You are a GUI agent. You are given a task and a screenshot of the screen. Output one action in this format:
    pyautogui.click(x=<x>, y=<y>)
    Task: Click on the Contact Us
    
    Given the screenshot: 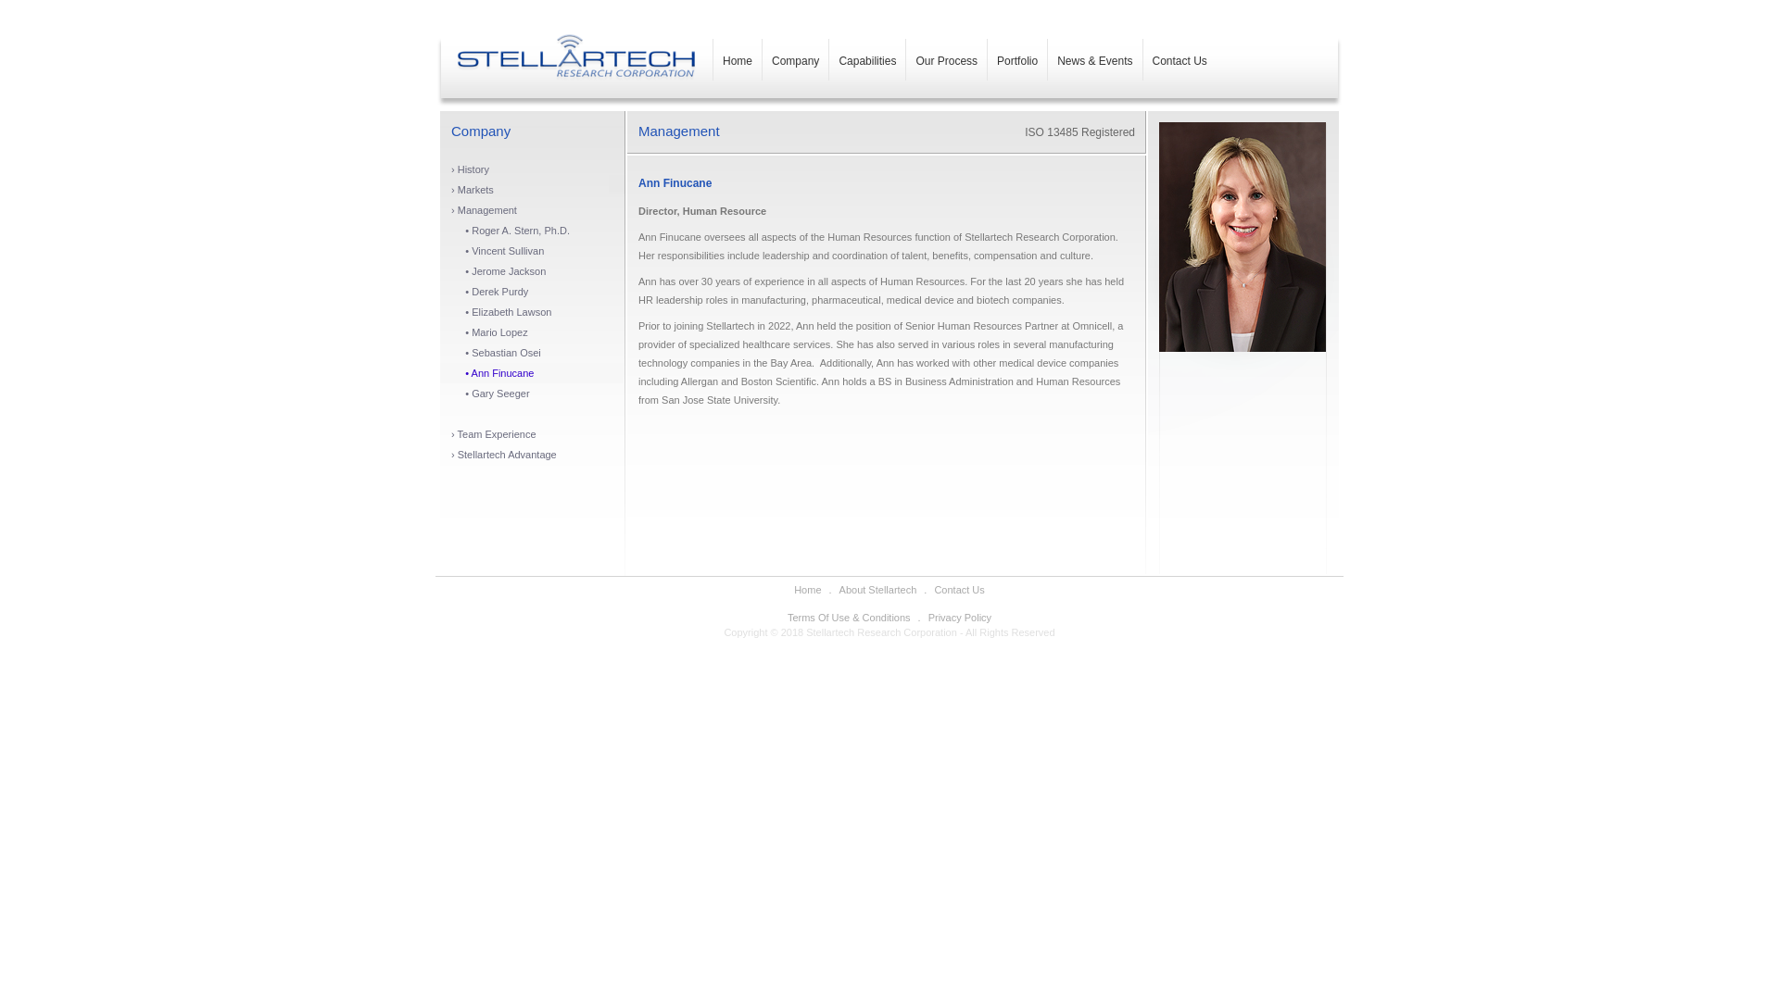 What is the action you would take?
    pyautogui.click(x=1180, y=54)
    